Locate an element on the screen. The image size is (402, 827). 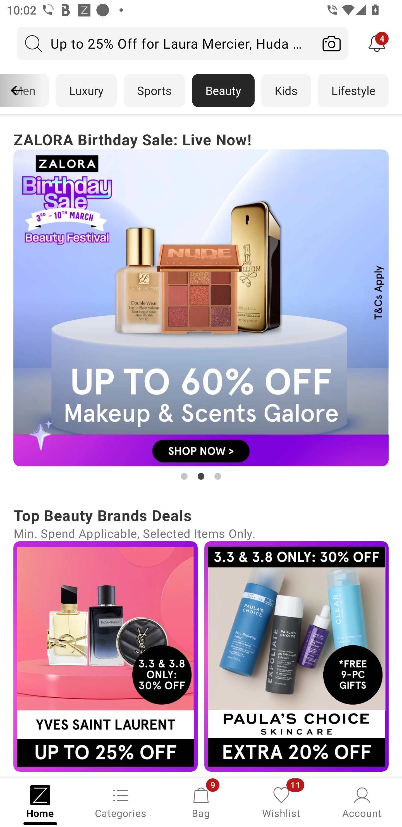
Luxury is located at coordinates (86, 91).